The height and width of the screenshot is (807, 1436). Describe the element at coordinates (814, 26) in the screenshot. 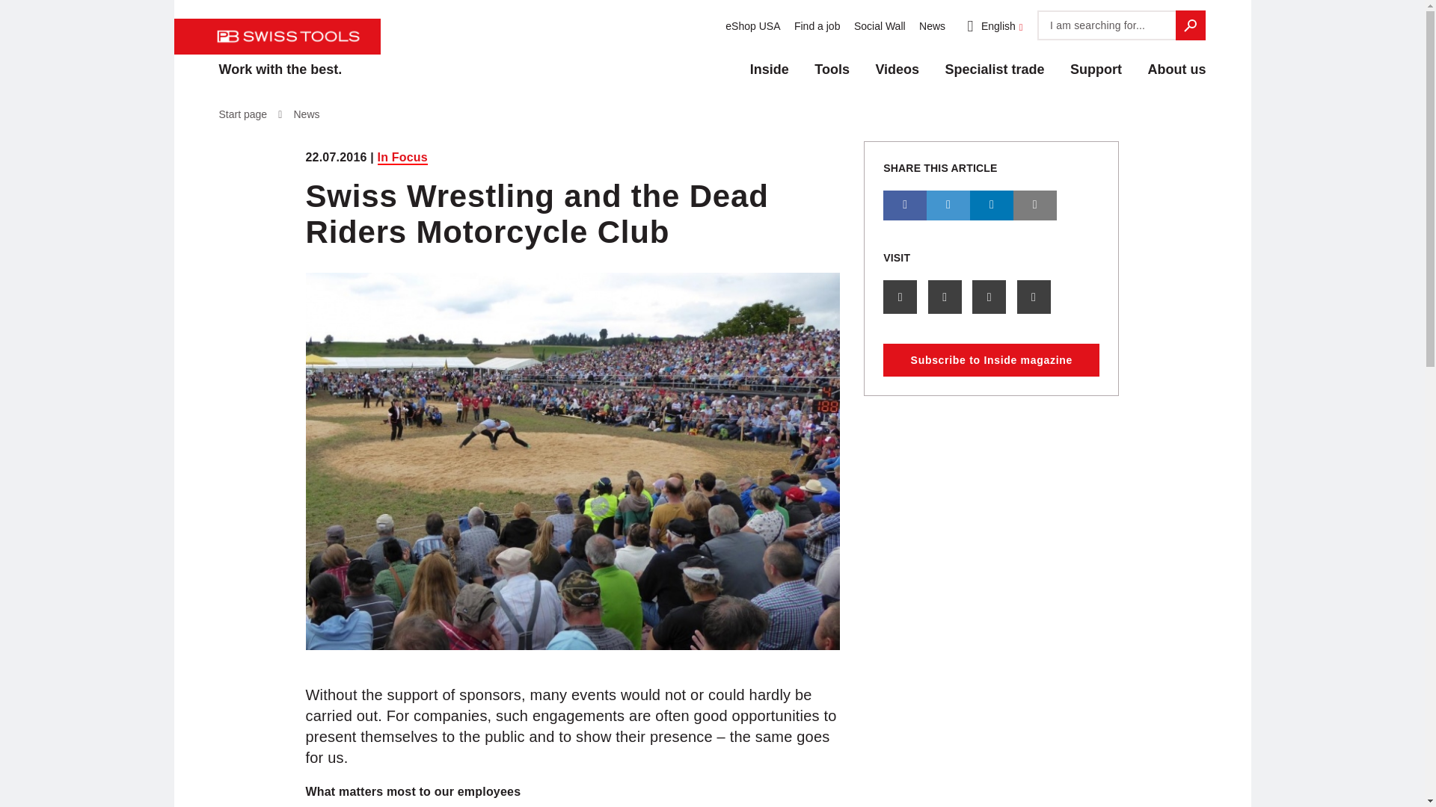

I see `Find a job` at that location.